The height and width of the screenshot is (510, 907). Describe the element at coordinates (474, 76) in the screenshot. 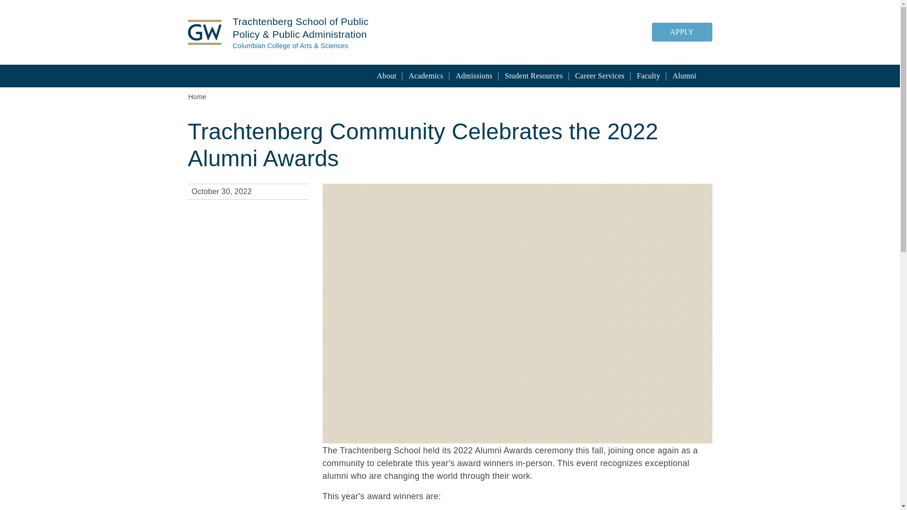

I see `Admissions` at that location.